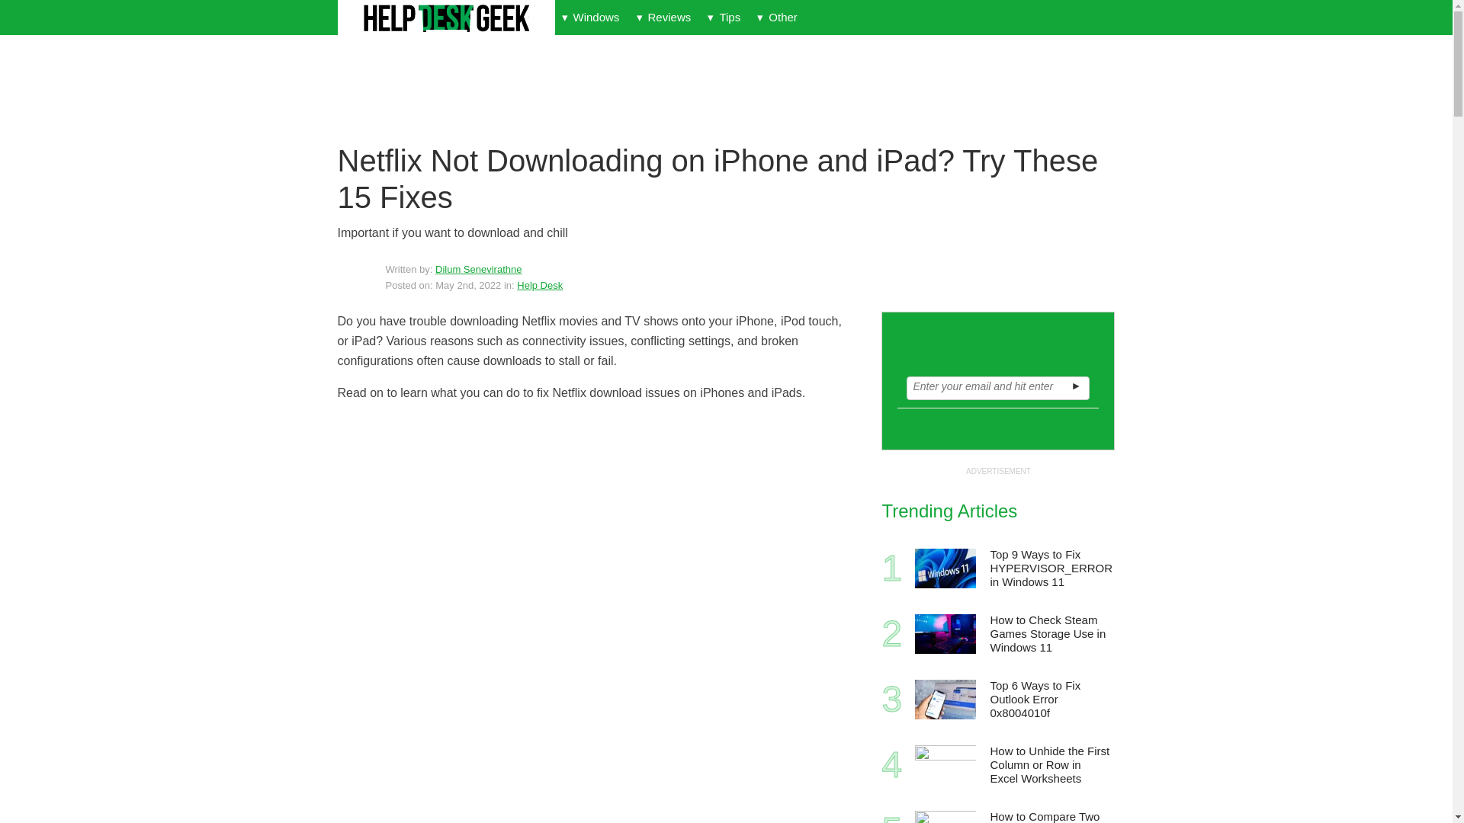 This screenshot has height=823, width=1464. What do you see at coordinates (1051, 815) in the screenshot?
I see `How to Compare Two Folders or Directories in Windows` at bounding box center [1051, 815].